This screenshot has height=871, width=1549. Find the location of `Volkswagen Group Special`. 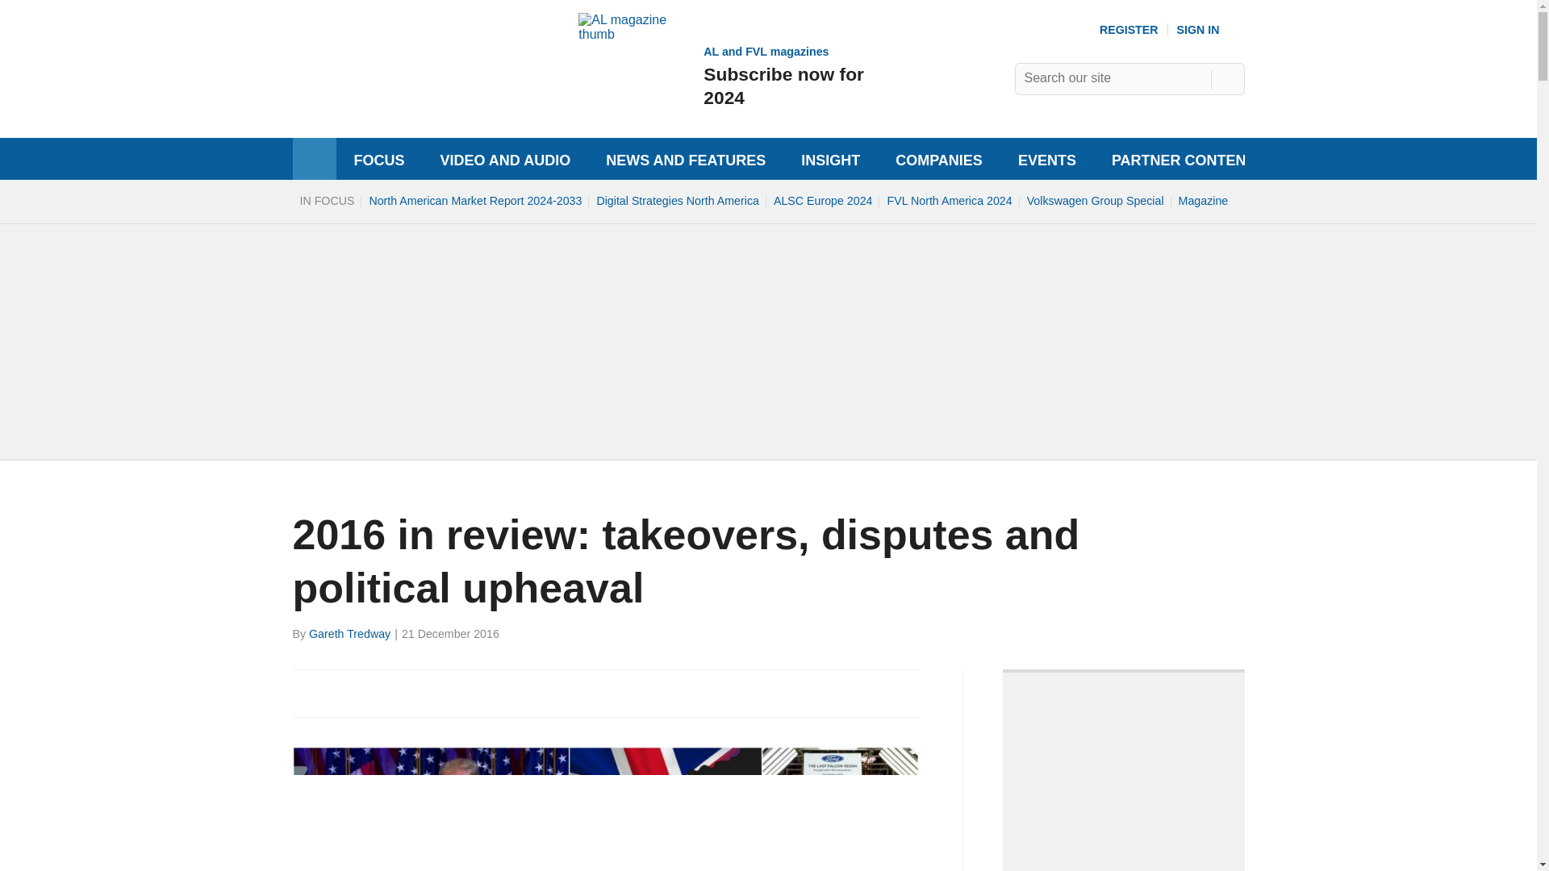

Volkswagen Group Special is located at coordinates (723, 75).